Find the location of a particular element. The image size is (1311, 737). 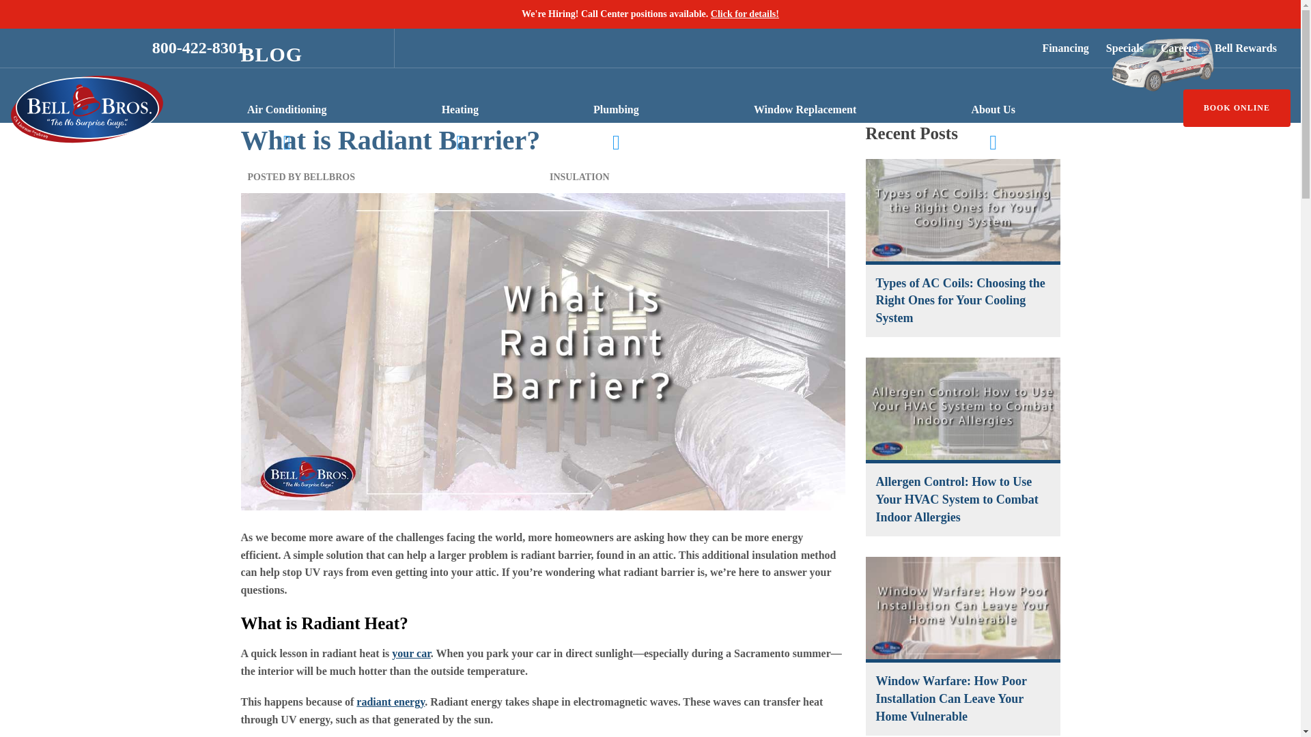

Careers is located at coordinates (1177, 48).